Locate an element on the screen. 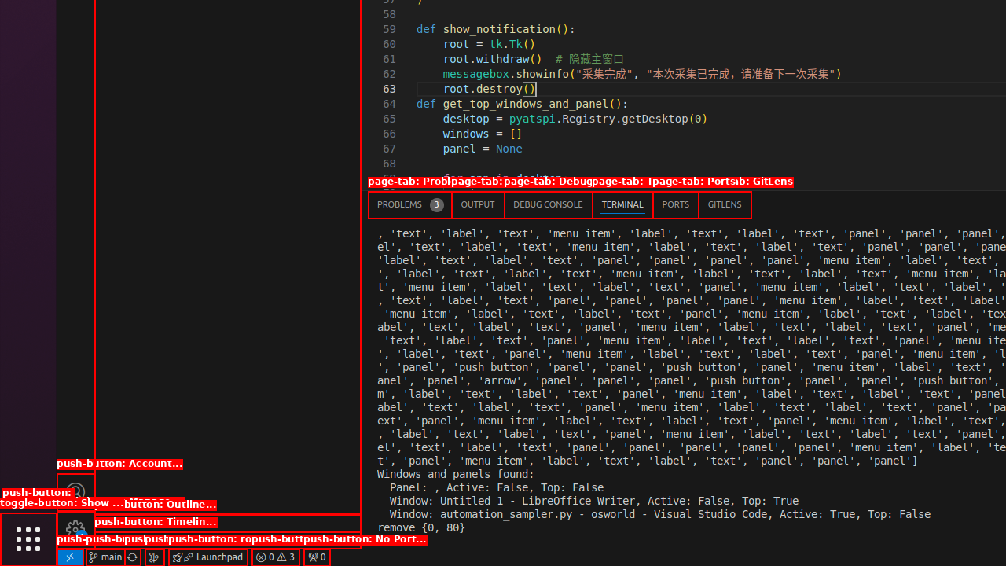 The image size is (1006, 566). Show the GitLens Commit Graph is located at coordinates (154, 557).